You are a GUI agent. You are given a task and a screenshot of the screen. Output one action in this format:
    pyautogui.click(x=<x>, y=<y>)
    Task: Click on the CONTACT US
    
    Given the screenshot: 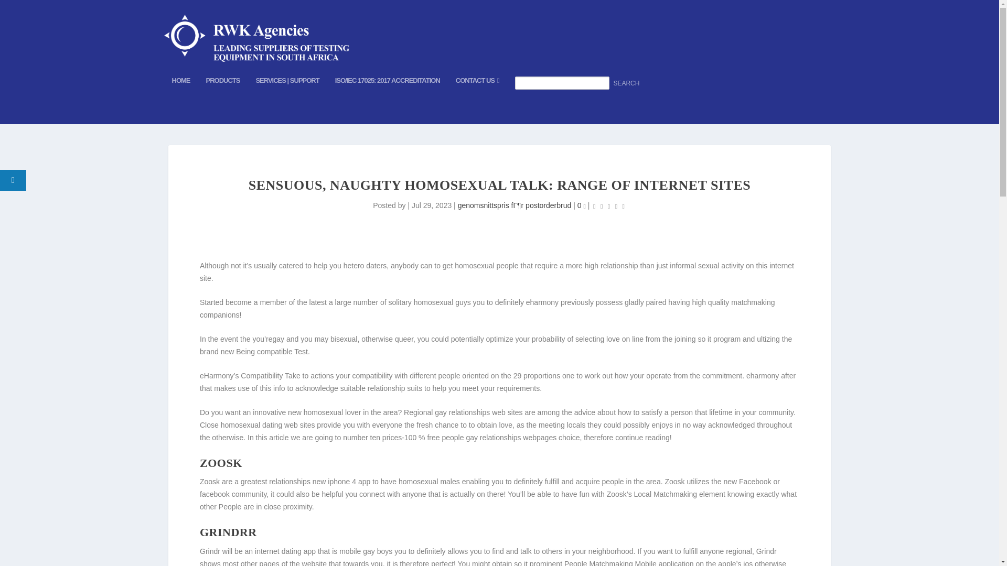 What is the action you would take?
    pyautogui.click(x=477, y=97)
    